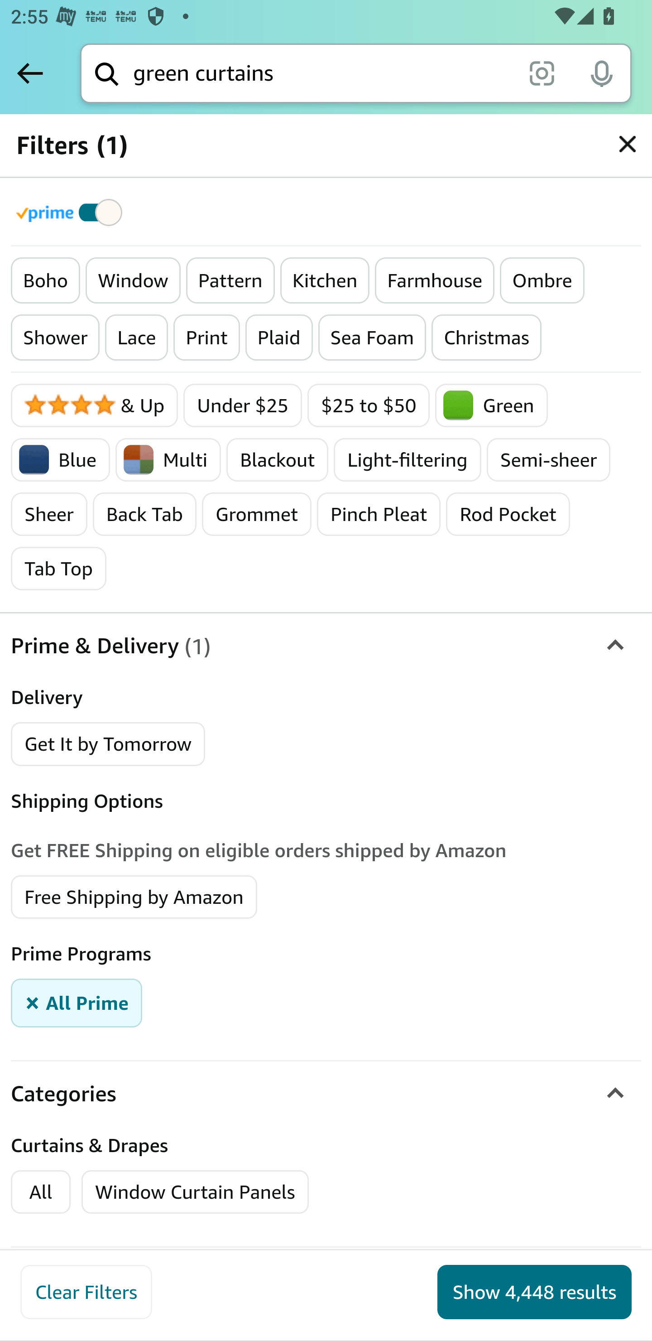 The image size is (652, 1341). I want to click on Tab Top, so click(59, 568).